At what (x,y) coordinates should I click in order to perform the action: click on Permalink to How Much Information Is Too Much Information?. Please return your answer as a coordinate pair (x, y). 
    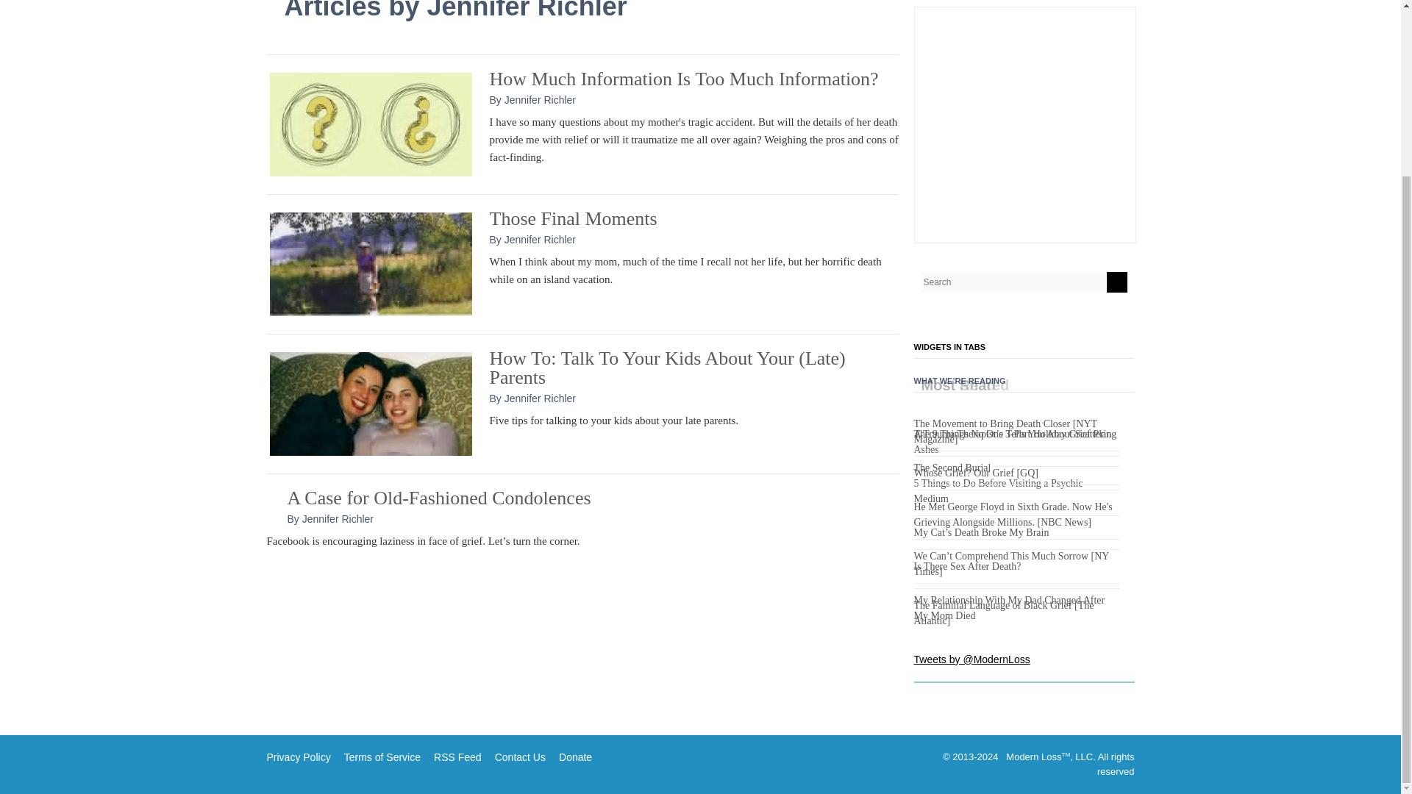
    Looking at the image, I should click on (371, 124).